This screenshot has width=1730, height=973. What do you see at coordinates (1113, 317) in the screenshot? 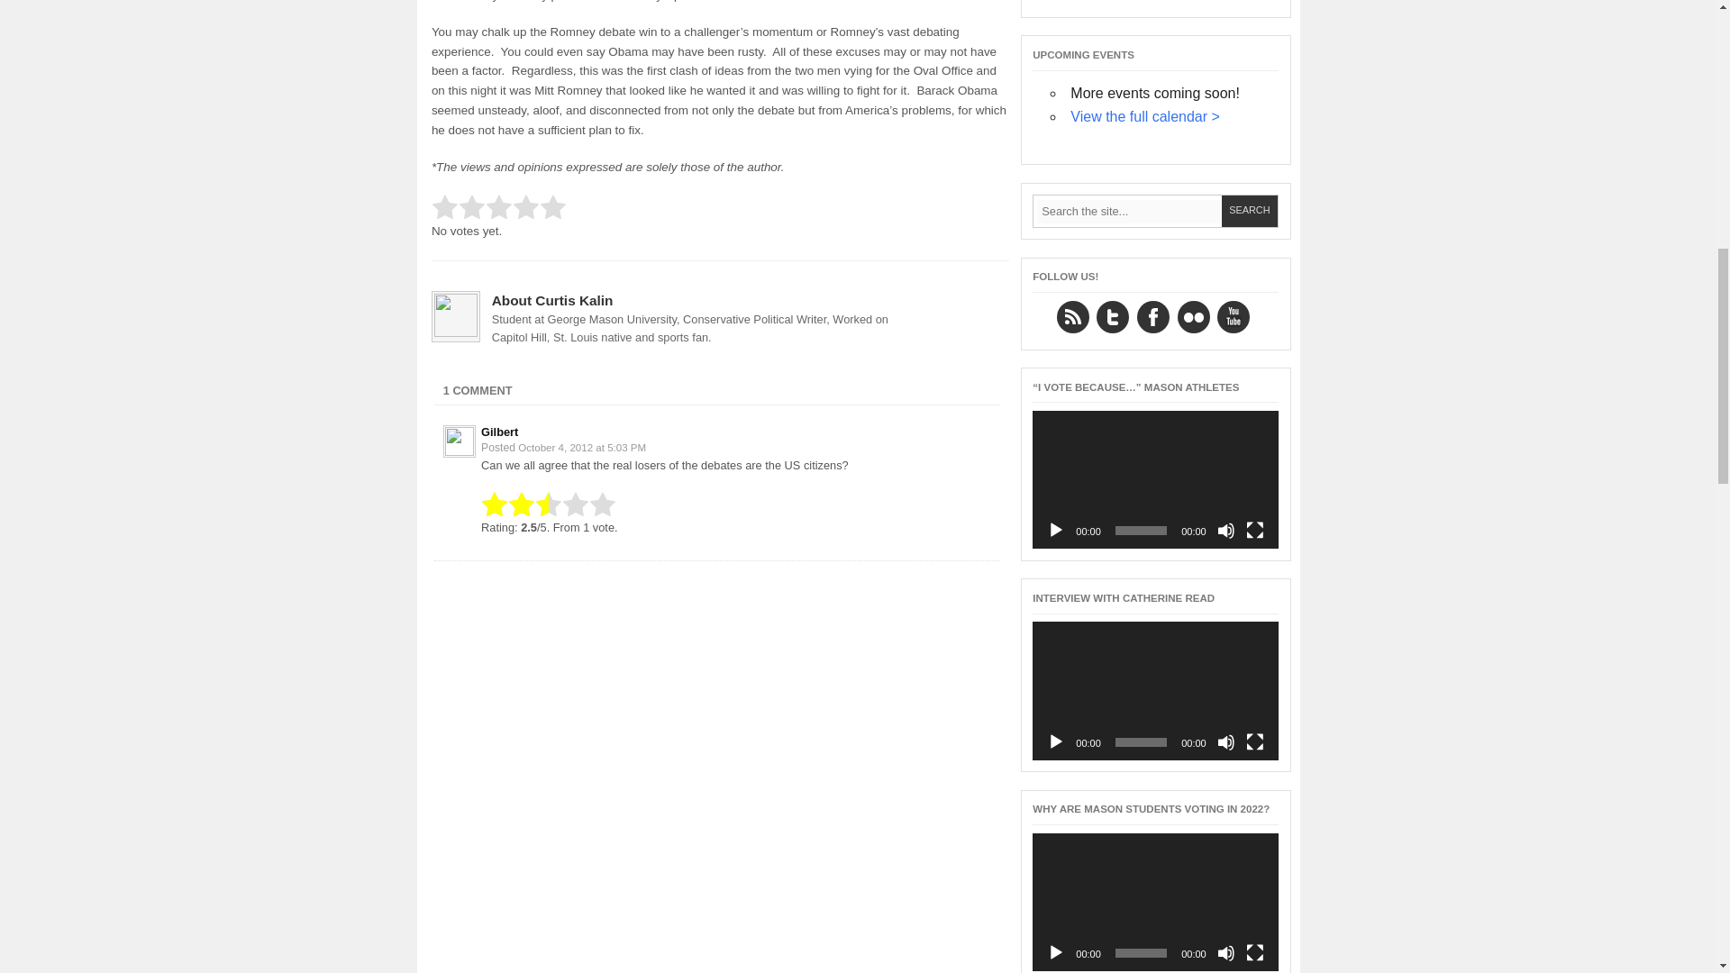
I see `Twitter` at bounding box center [1113, 317].